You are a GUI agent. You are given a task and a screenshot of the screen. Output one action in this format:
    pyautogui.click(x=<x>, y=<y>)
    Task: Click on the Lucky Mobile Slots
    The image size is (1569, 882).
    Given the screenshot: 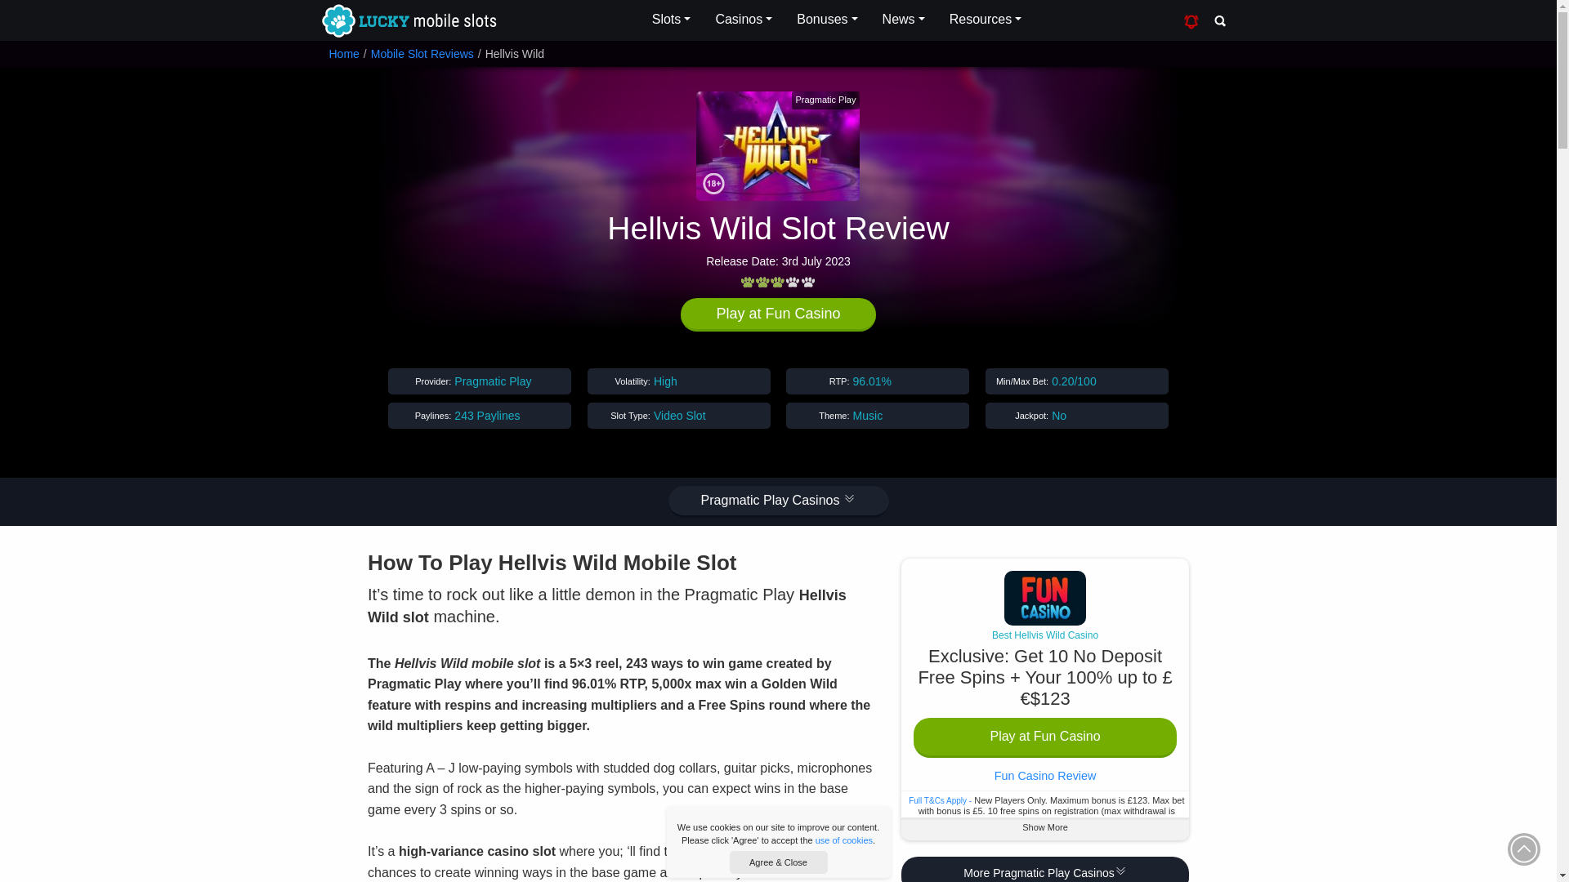 What is the action you would take?
    pyautogui.click(x=407, y=21)
    